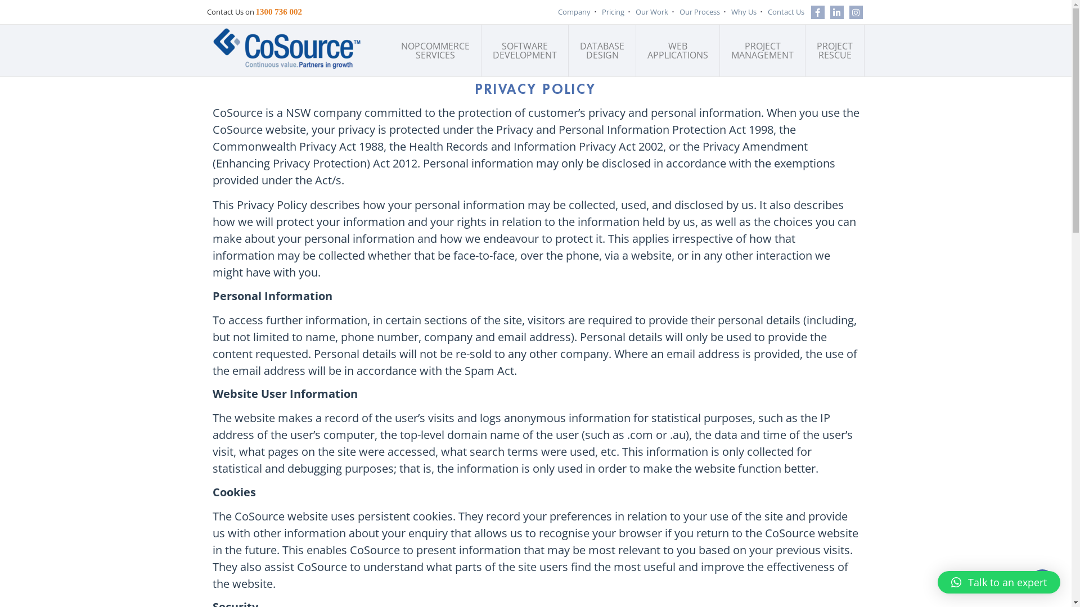 This screenshot has width=1080, height=607. I want to click on Our Process, so click(700, 12).